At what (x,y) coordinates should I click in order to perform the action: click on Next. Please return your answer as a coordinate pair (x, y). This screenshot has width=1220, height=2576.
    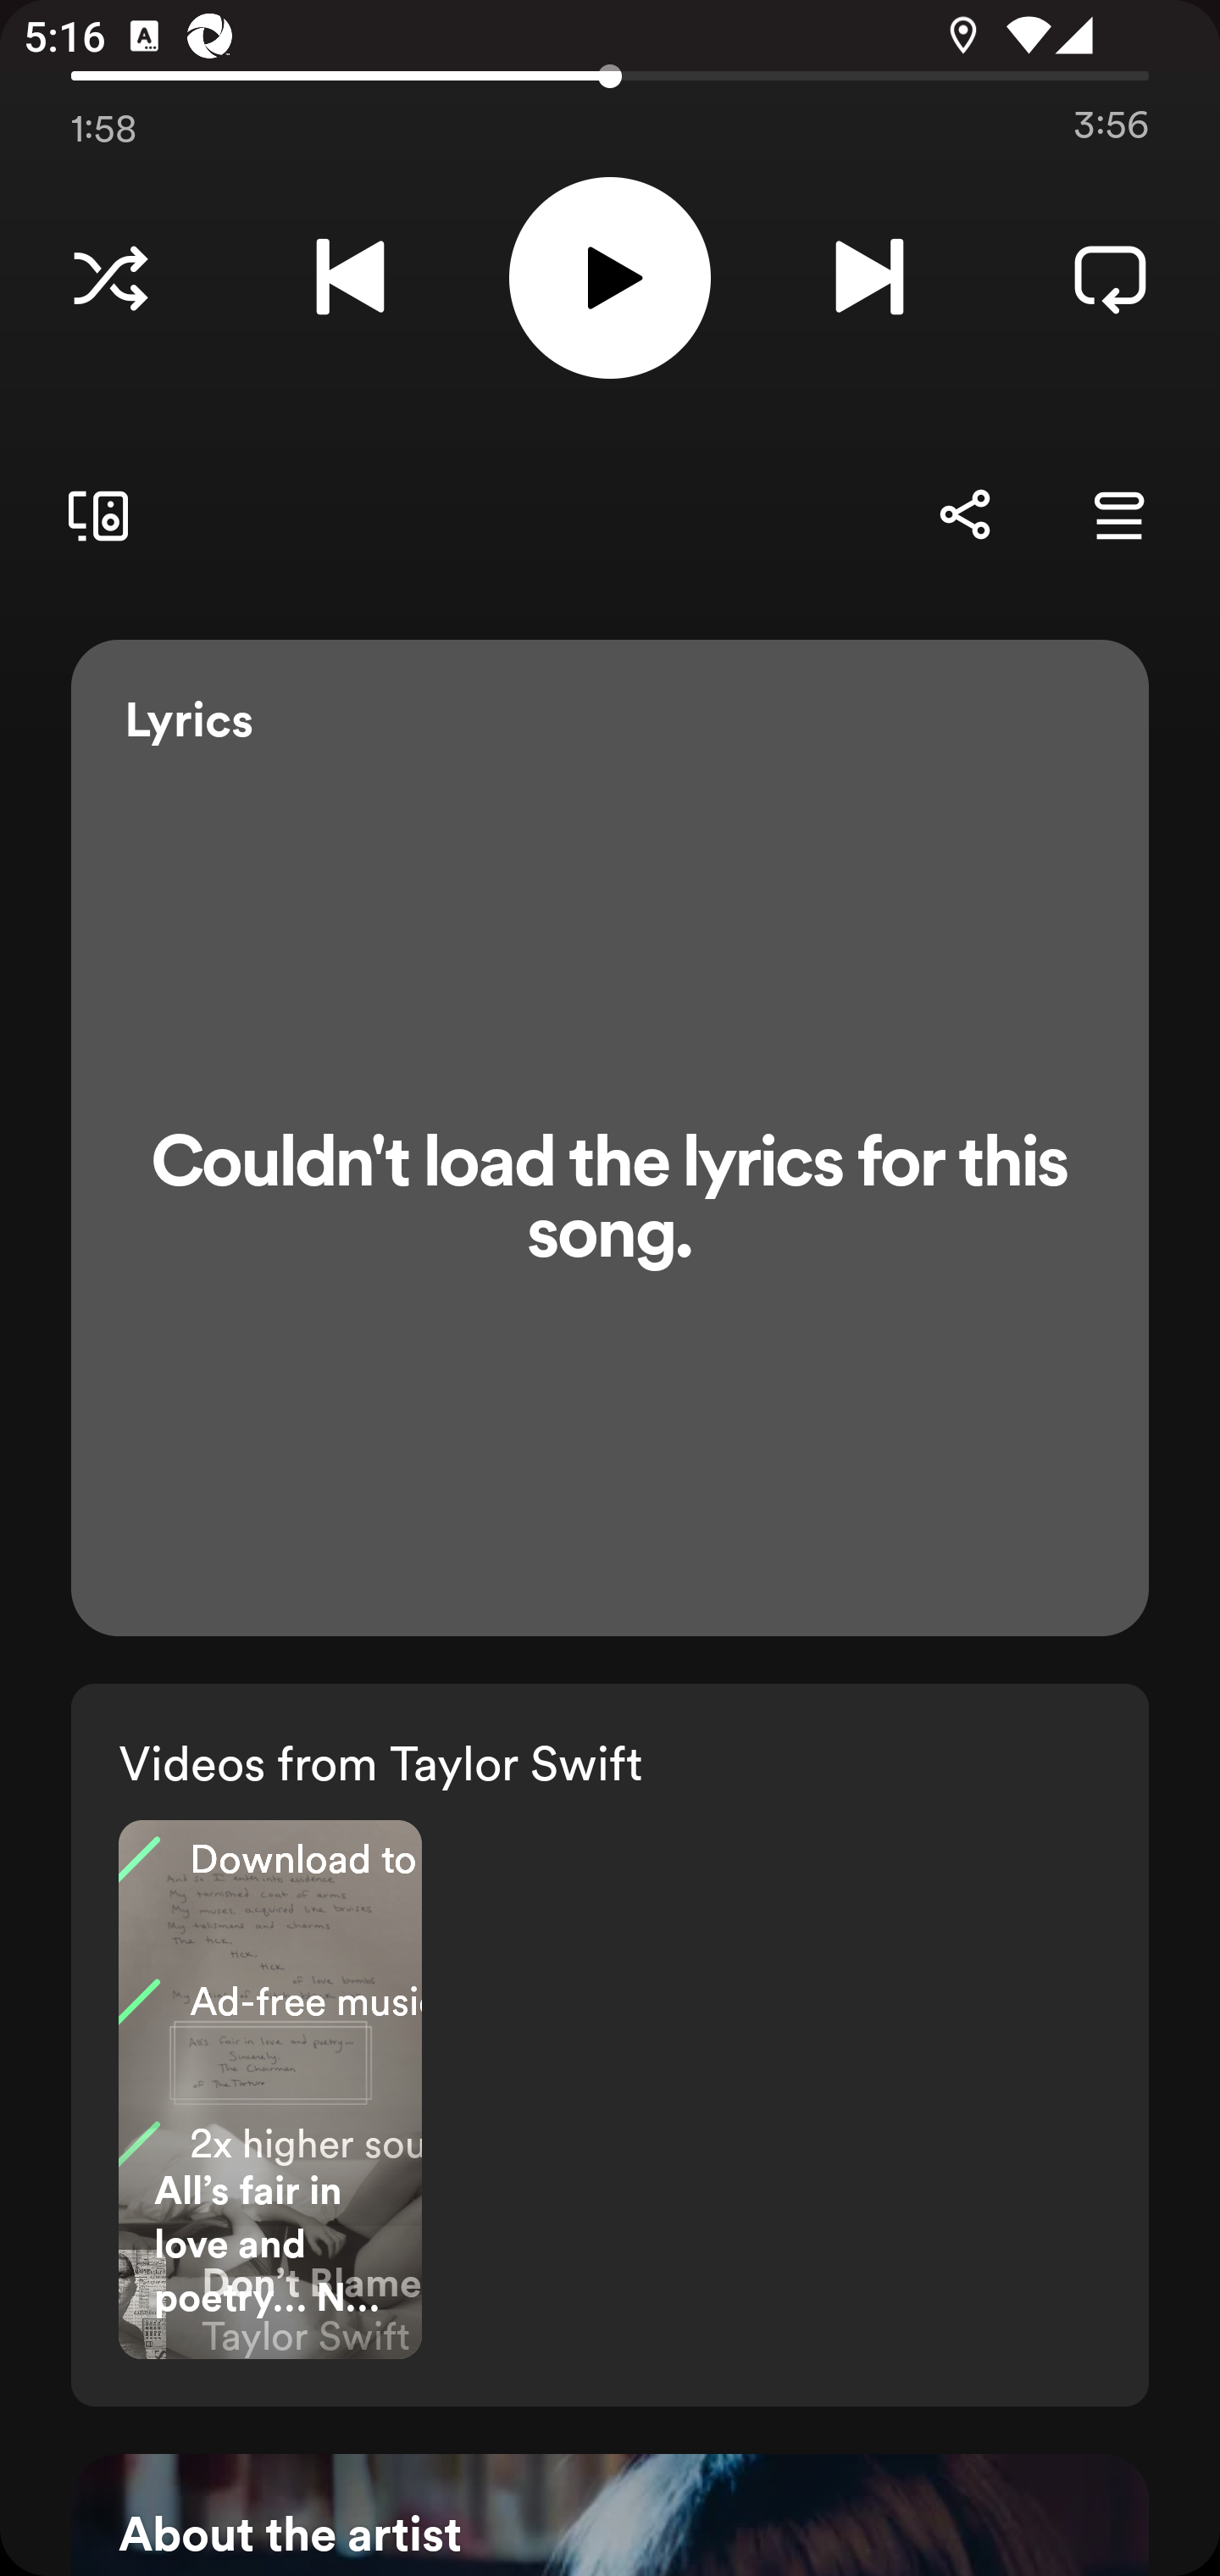
    Looking at the image, I should click on (869, 278).